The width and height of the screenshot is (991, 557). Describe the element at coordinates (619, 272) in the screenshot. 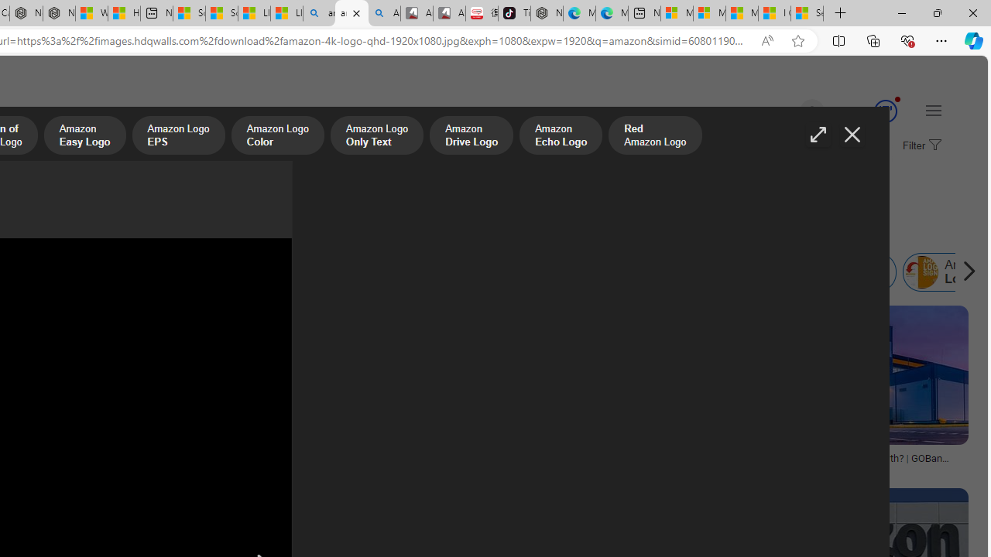

I see `Amazon Spain` at that location.